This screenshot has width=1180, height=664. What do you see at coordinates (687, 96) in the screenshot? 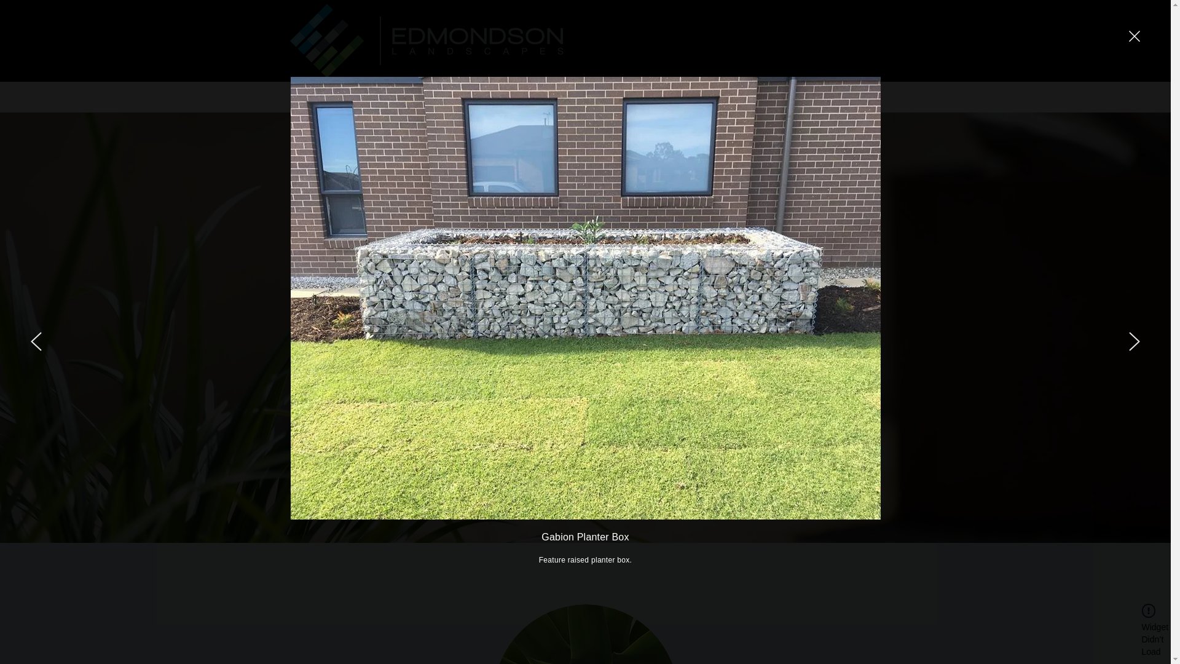
I see `edmondson@outlook.com.au` at bounding box center [687, 96].